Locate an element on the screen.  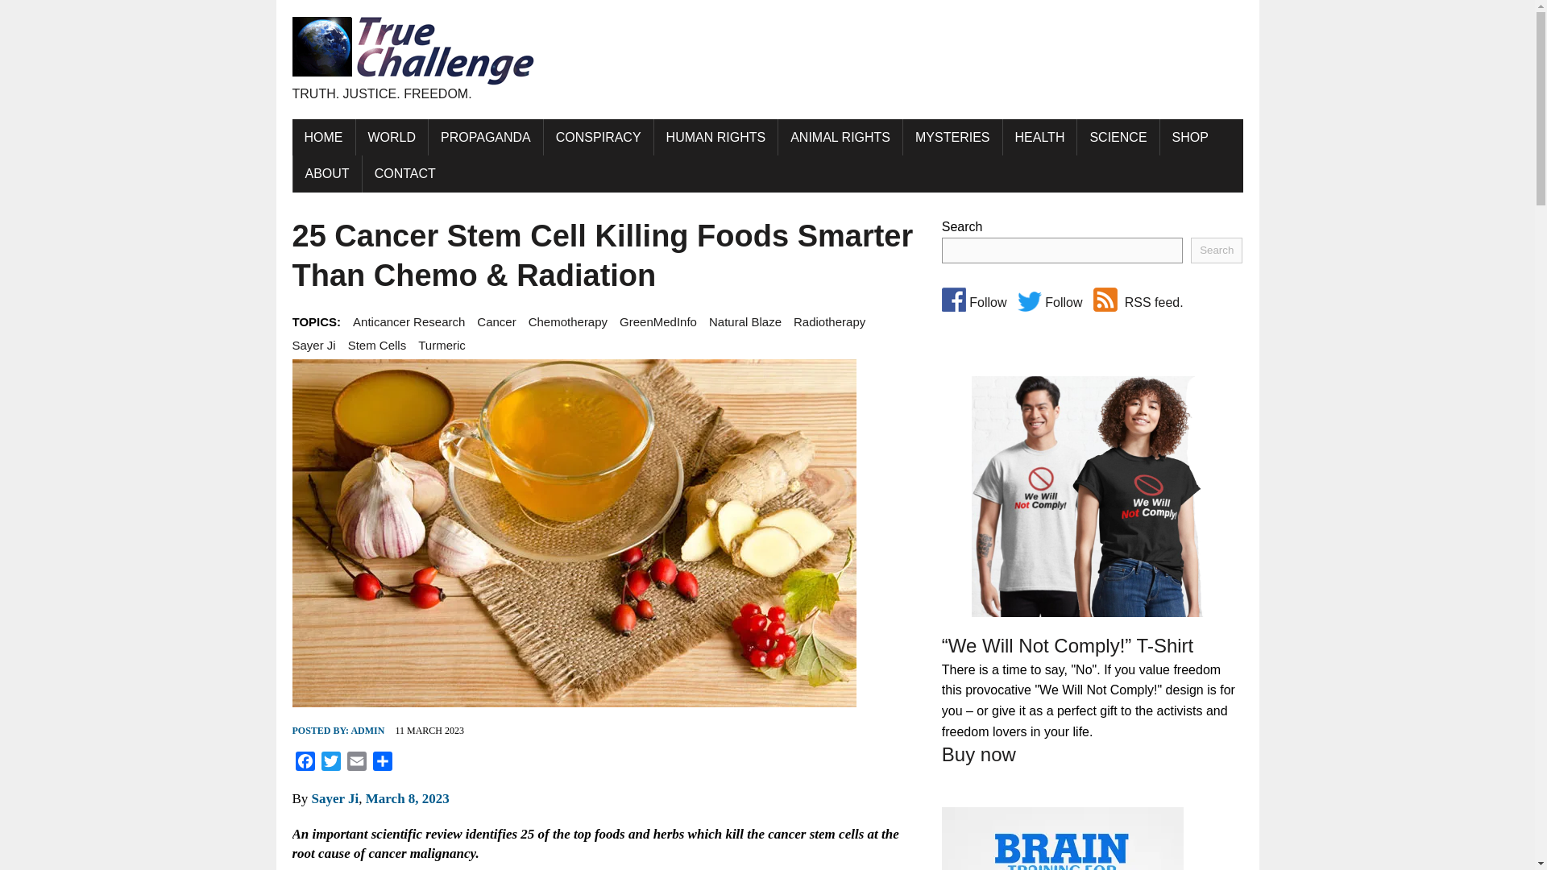
MYSTERIES is located at coordinates (952, 137).